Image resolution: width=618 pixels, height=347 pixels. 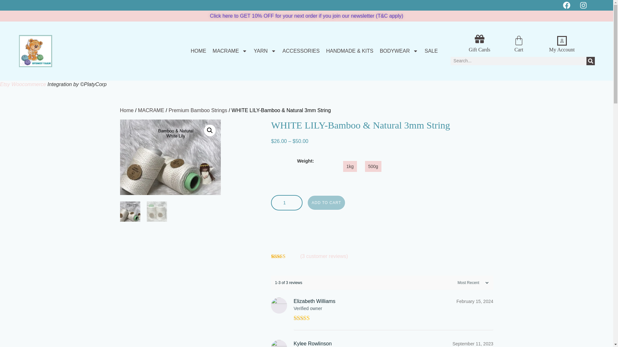 What do you see at coordinates (287, 202) in the screenshot?
I see `1` at bounding box center [287, 202].